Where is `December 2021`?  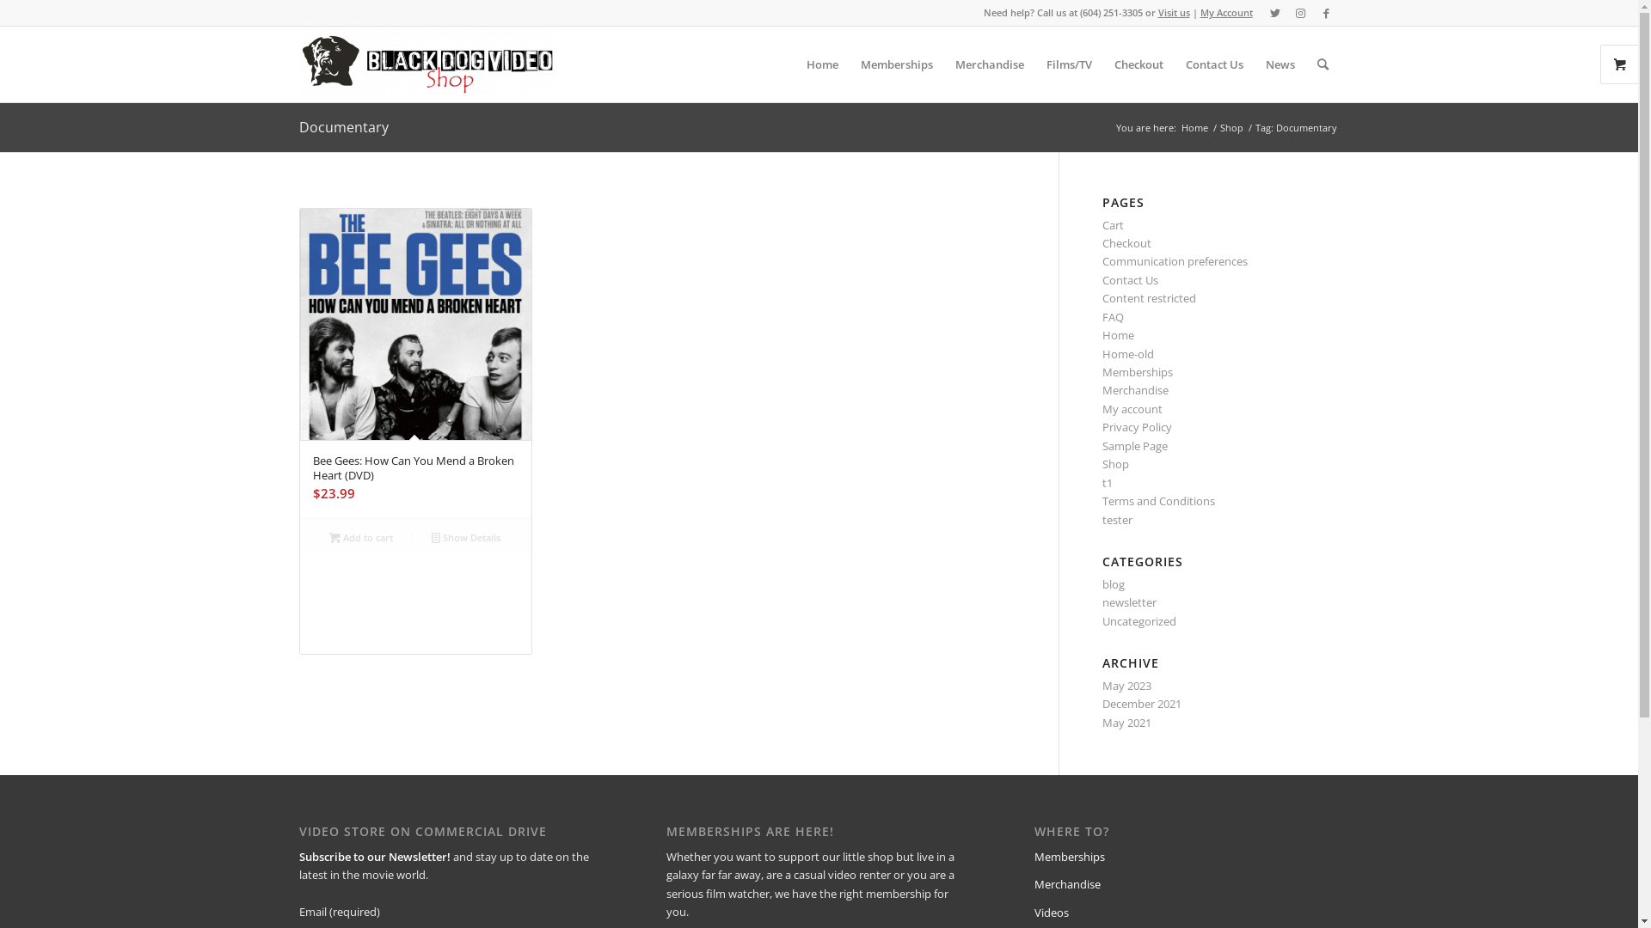
December 2021 is located at coordinates (1142, 704).